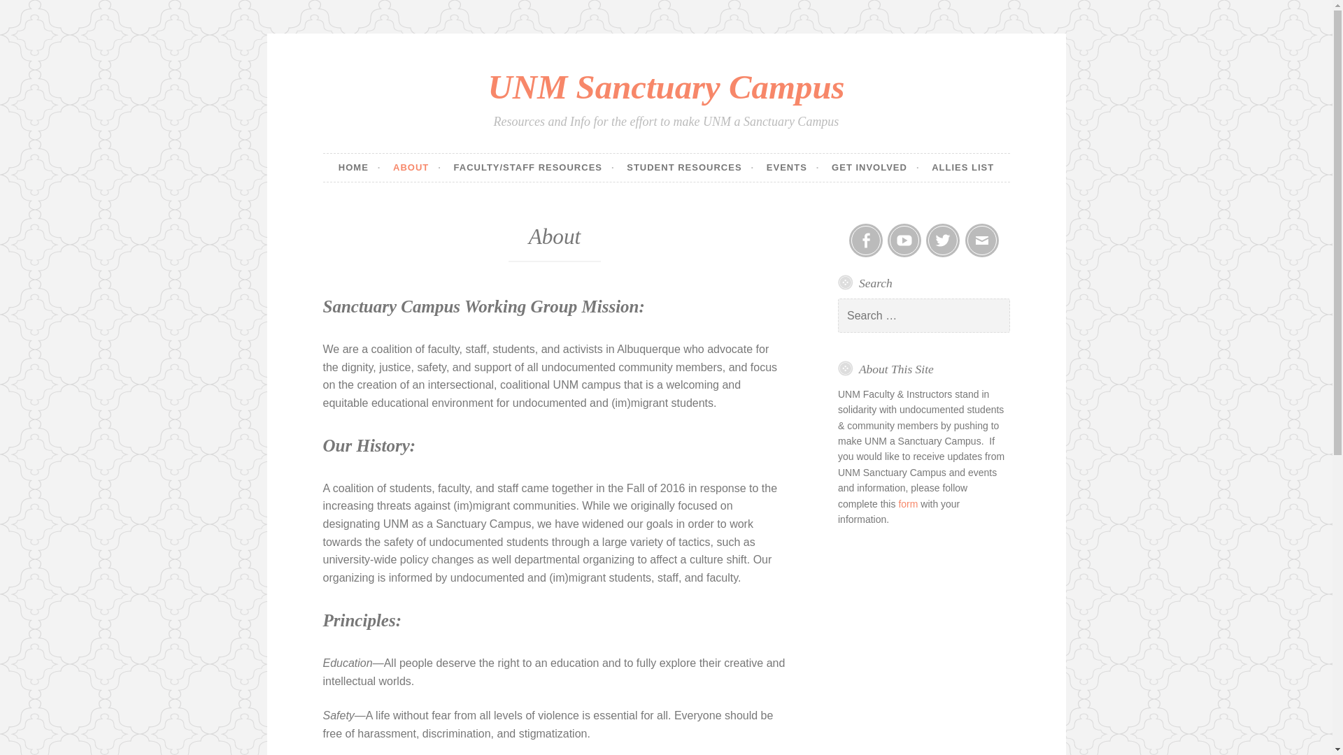 The height and width of the screenshot is (755, 1343). Describe the element at coordinates (690, 168) in the screenshot. I see `STUDENT RESOURCES` at that location.